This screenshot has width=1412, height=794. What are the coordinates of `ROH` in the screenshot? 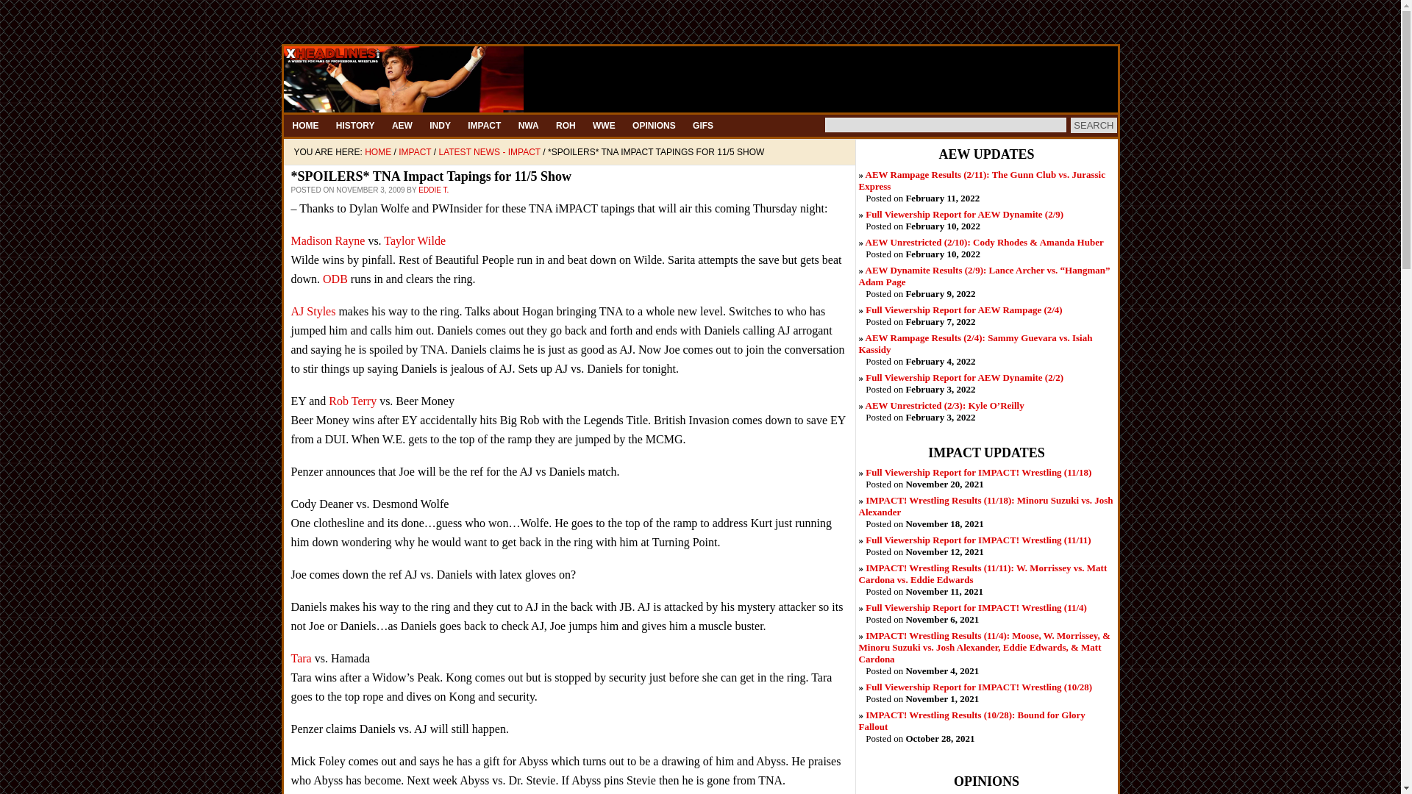 It's located at (566, 125).